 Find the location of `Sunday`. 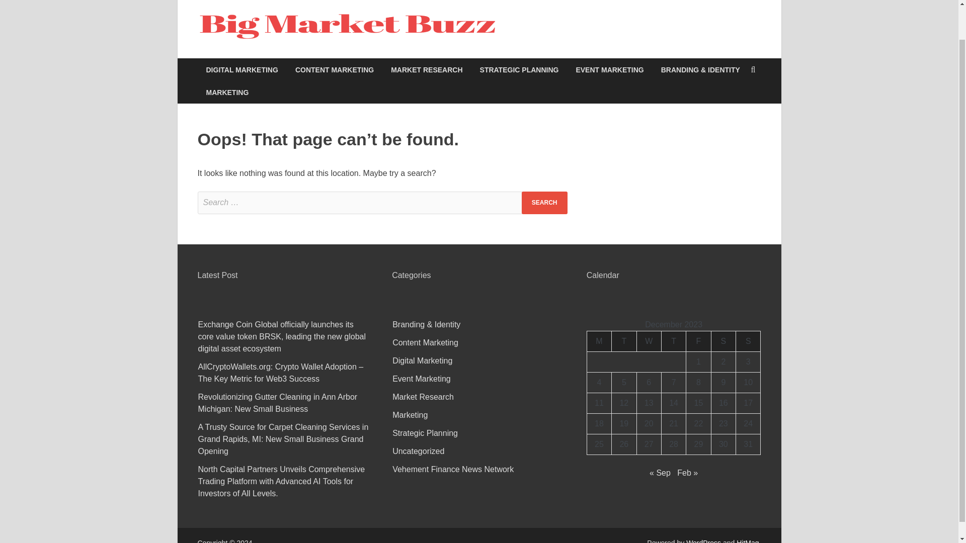

Sunday is located at coordinates (749, 341).